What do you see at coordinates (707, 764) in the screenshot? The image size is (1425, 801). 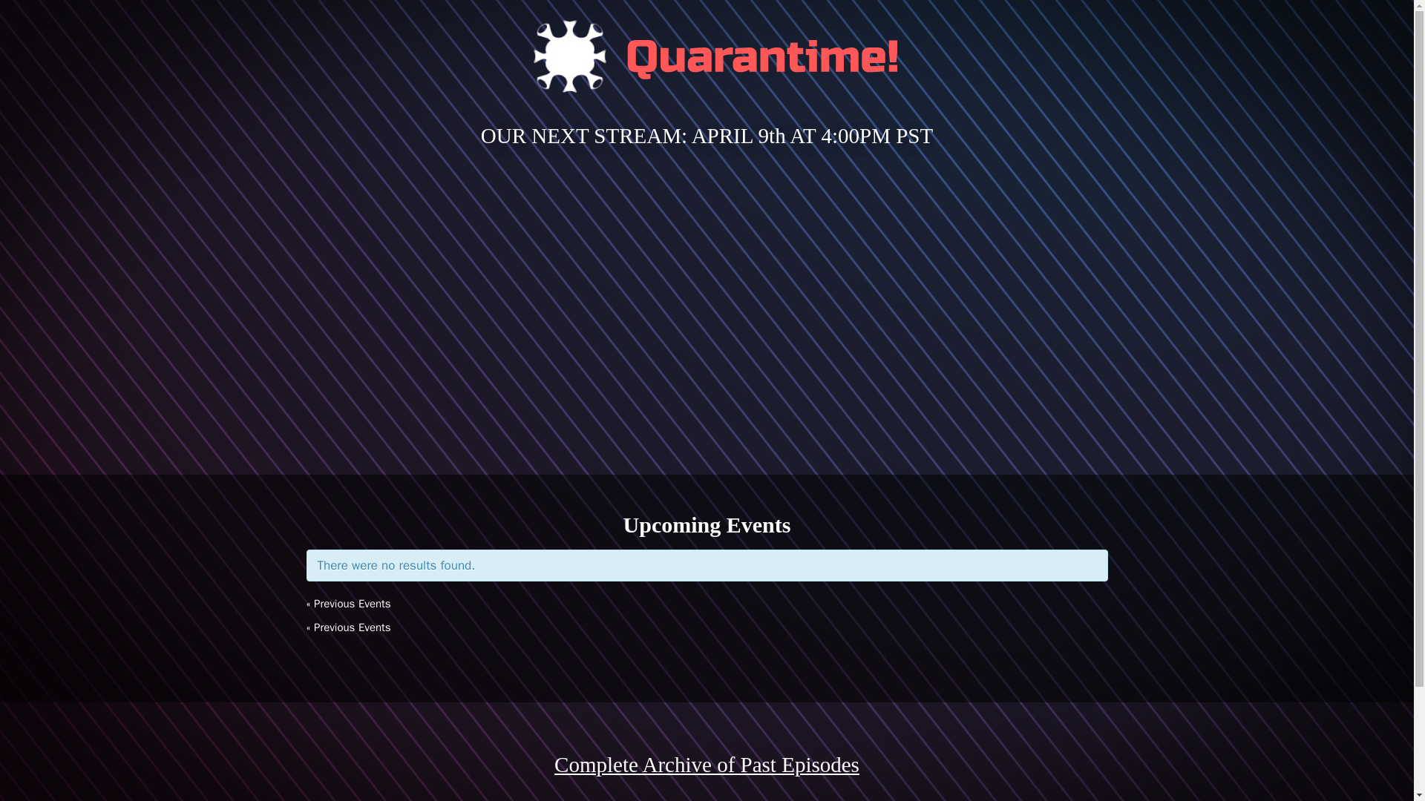 I see `Complete Archive of Past Episodes` at bounding box center [707, 764].